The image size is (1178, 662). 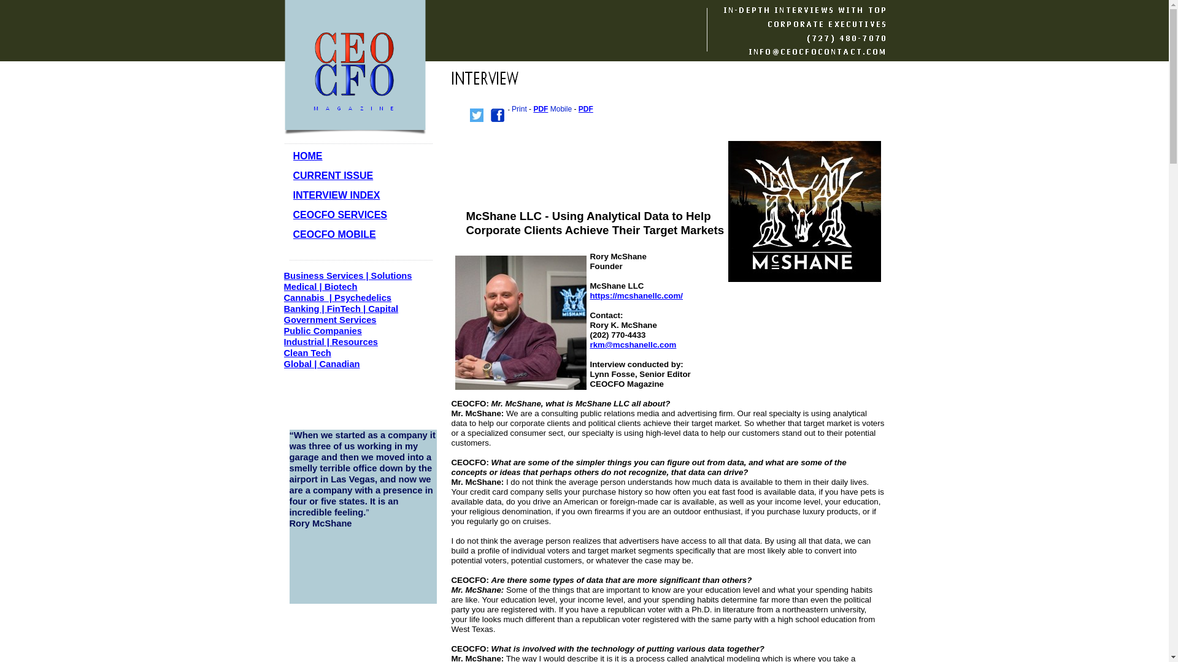 What do you see at coordinates (333, 175) in the screenshot?
I see `CURRENT ISSUE` at bounding box center [333, 175].